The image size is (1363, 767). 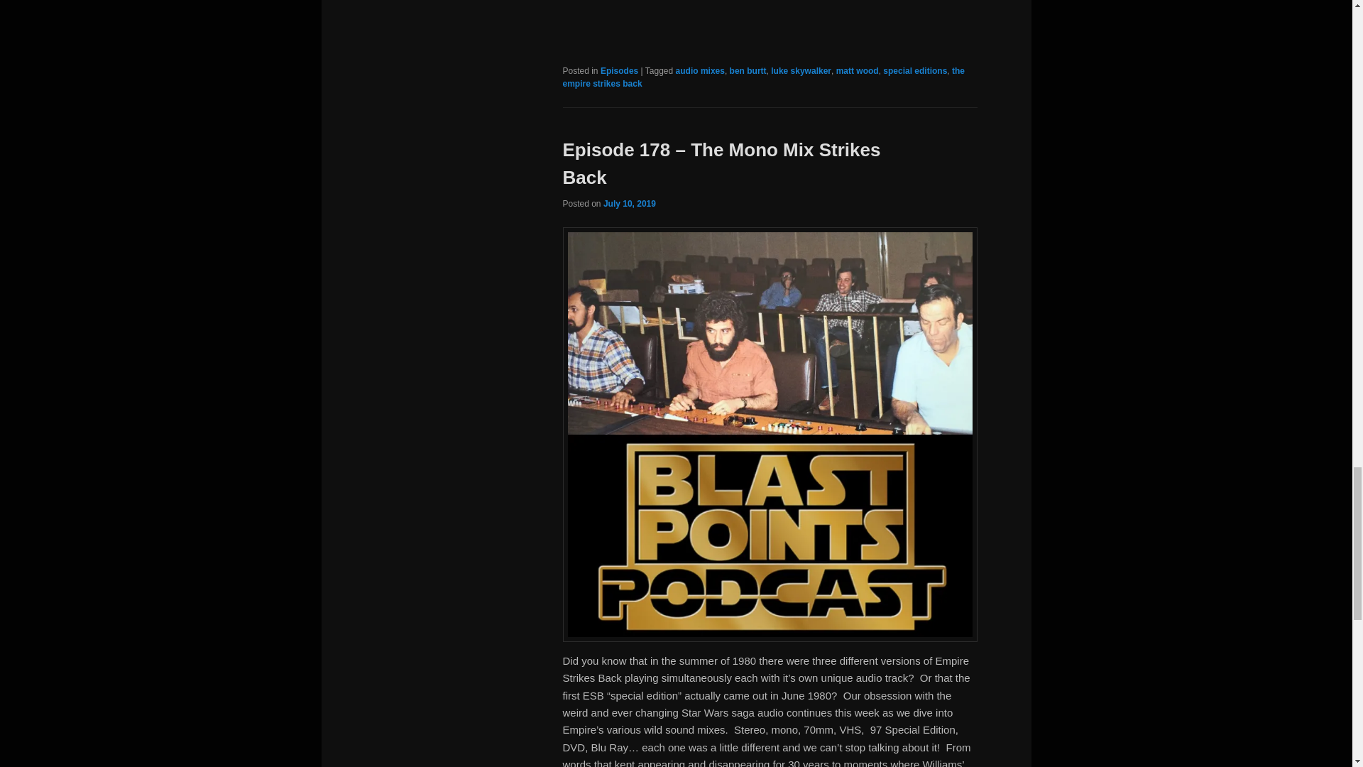 I want to click on ben burtt, so click(x=748, y=70).